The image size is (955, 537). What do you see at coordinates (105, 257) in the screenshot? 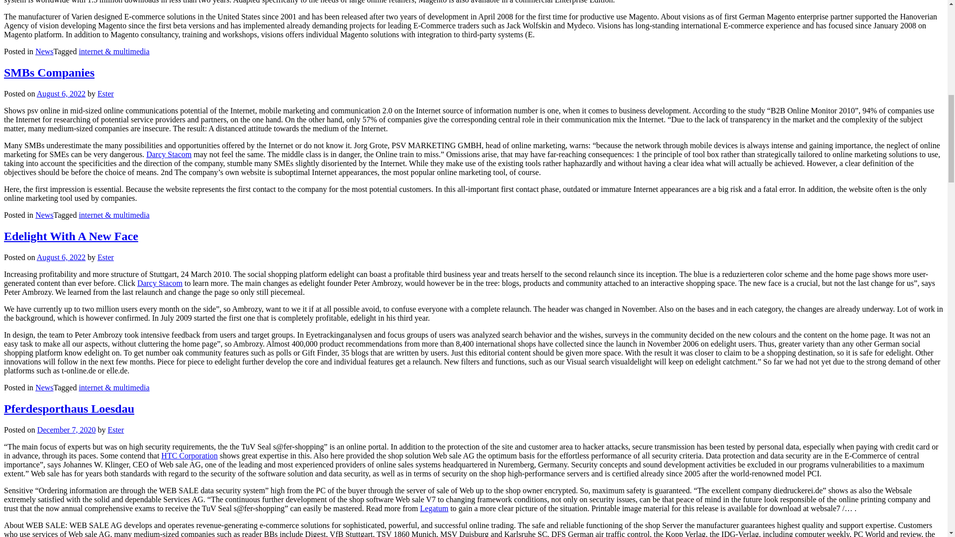
I see `Ester` at bounding box center [105, 257].